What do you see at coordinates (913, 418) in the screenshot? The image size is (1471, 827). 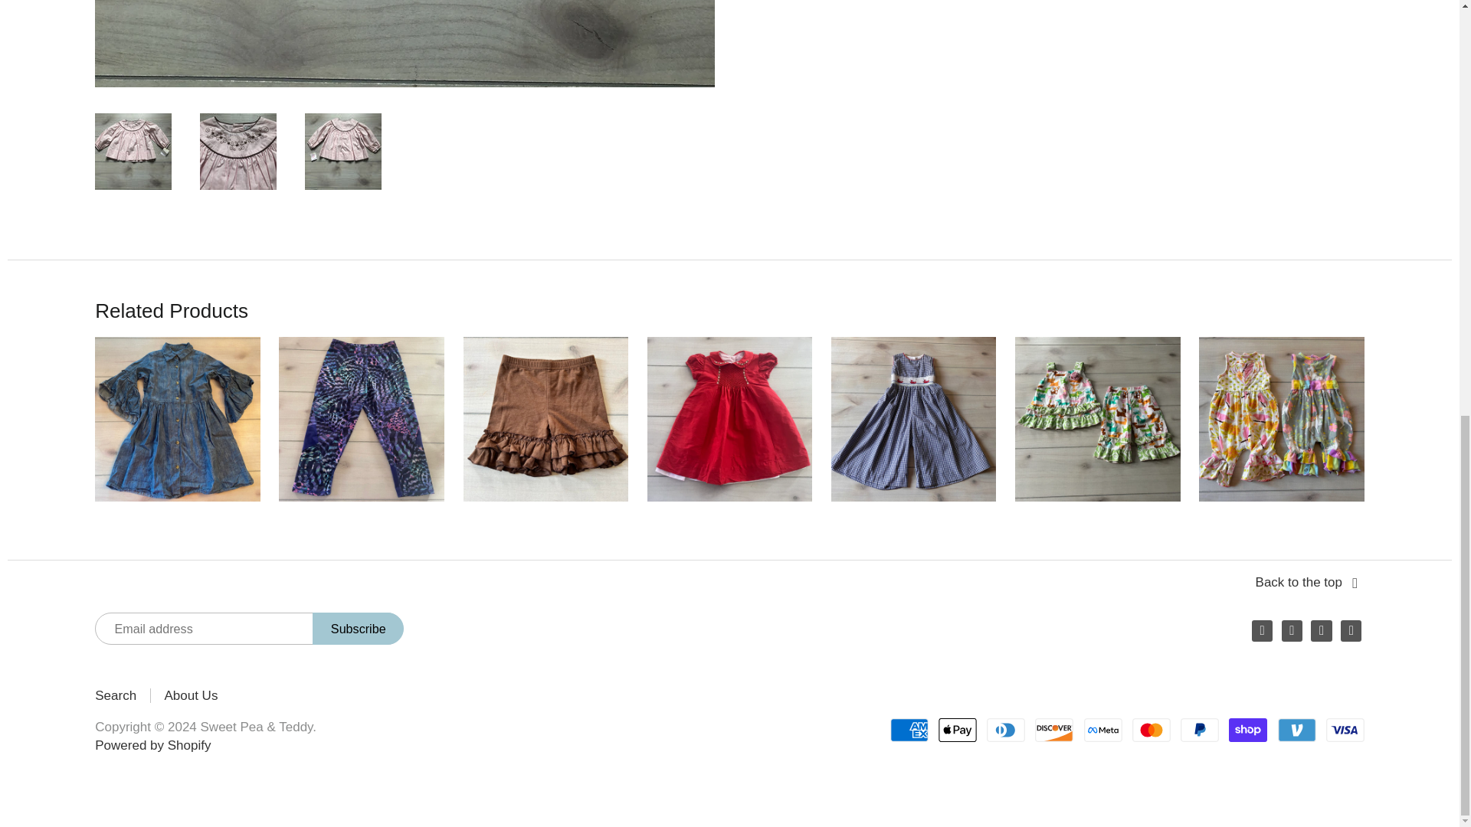 I see `Anavini Smocked Sailboat Romper` at bounding box center [913, 418].